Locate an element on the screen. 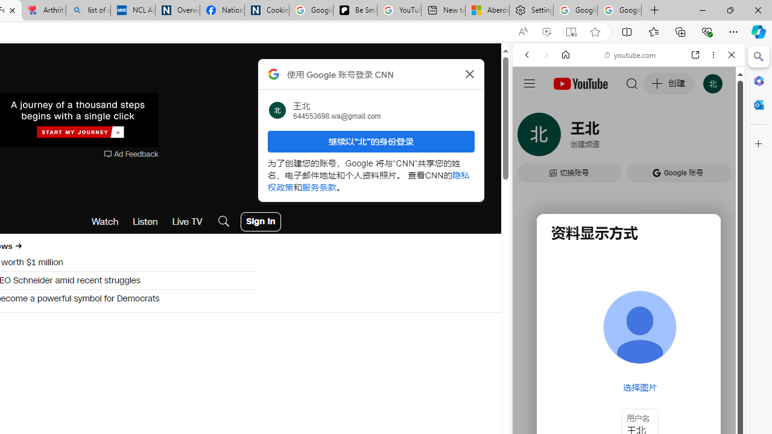 This screenshot has width=772, height=434. Class: b_serphb is located at coordinates (718, 139).